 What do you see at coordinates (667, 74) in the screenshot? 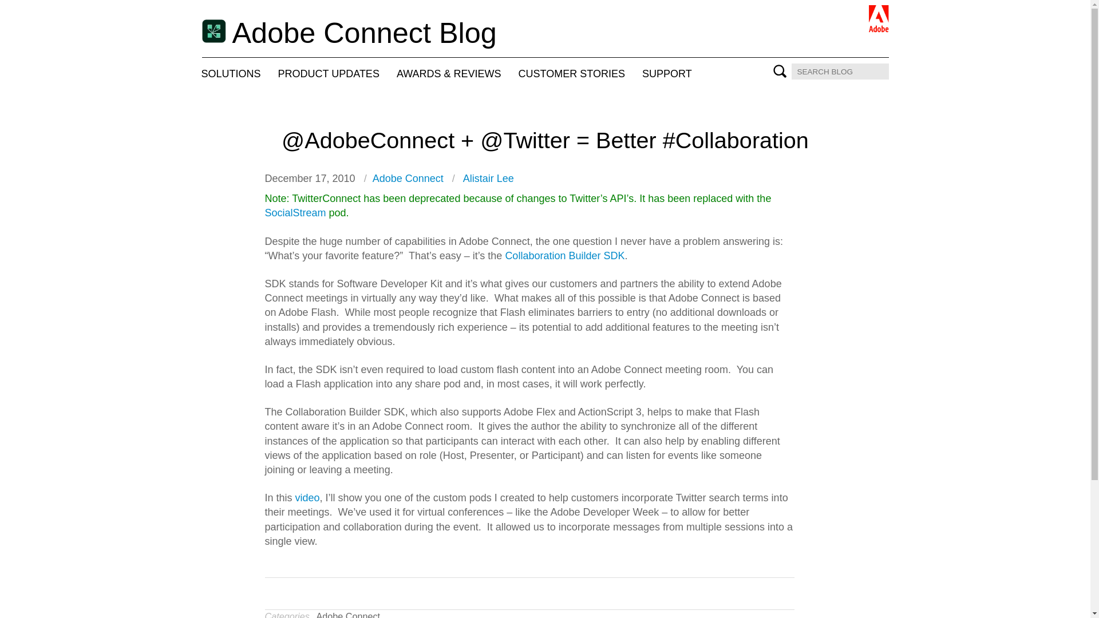
I see `SUPPORT` at bounding box center [667, 74].